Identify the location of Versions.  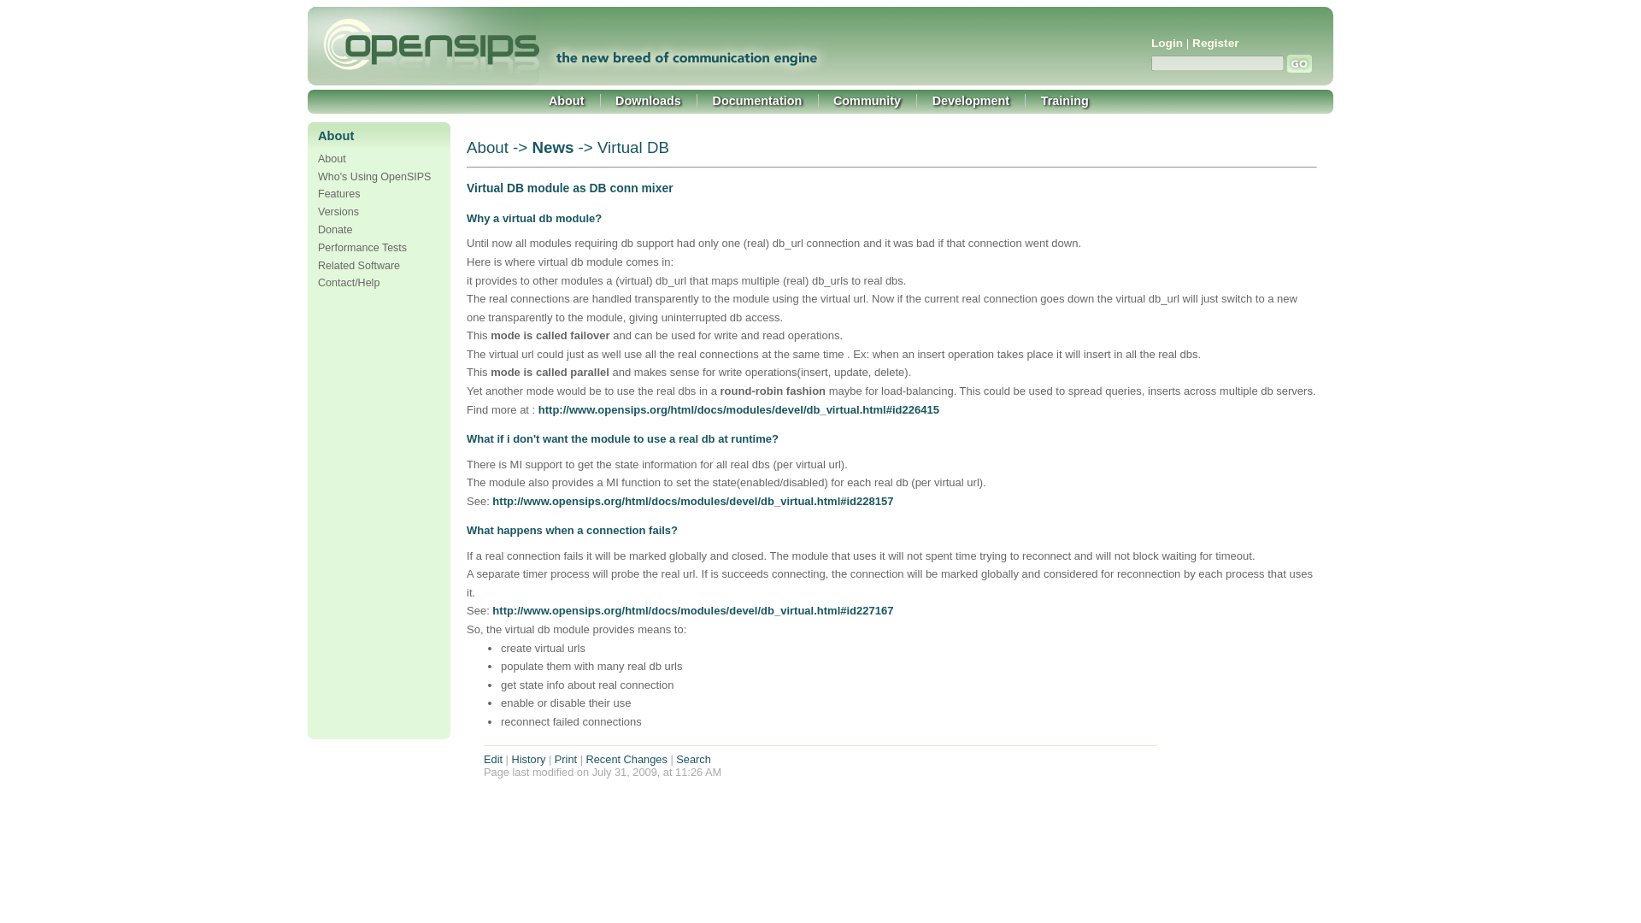
(338, 211).